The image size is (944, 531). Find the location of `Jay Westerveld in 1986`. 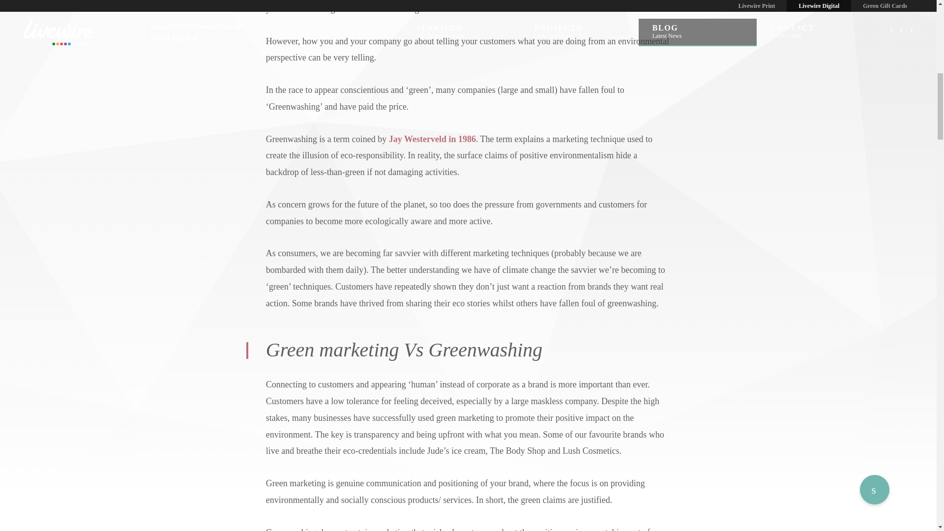

Jay Westerveld in 1986 is located at coordinates (432, 139).